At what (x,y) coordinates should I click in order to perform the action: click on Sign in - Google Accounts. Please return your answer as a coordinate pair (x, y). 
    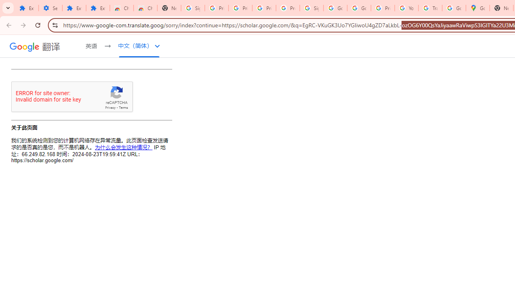
    Looking at the image, I should click on (311, 8).